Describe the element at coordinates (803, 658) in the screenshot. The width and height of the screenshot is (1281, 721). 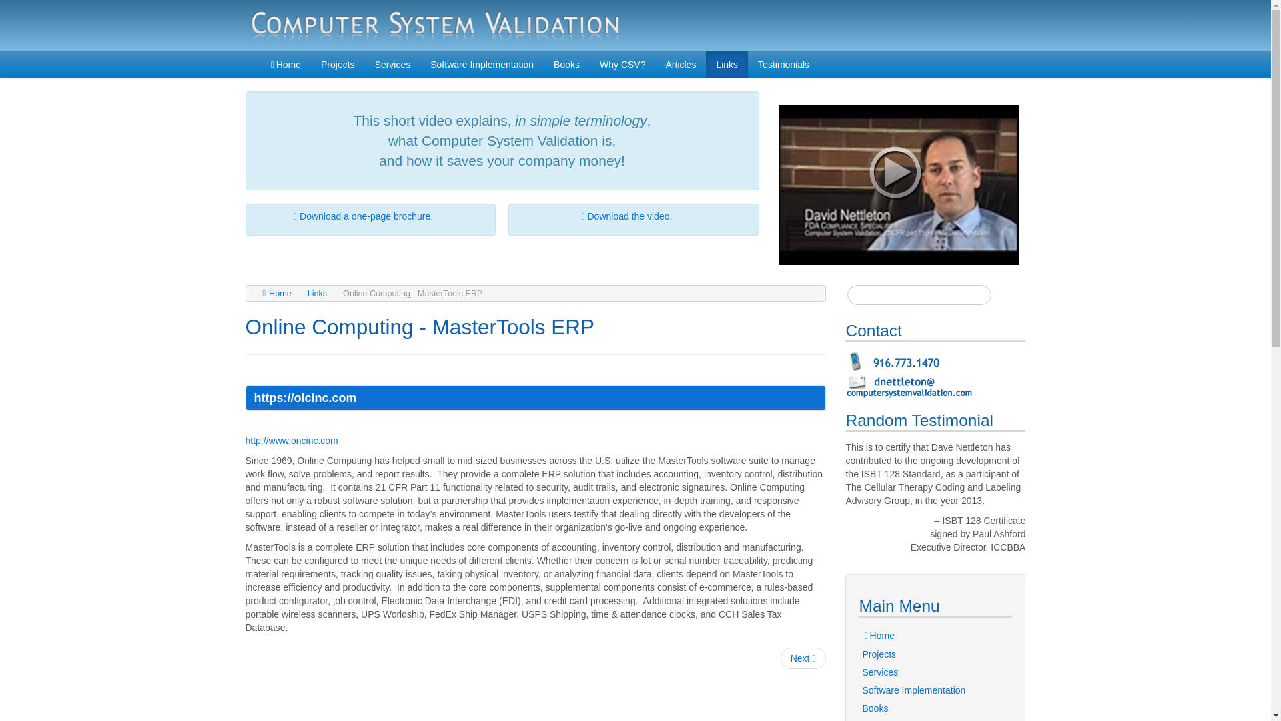
I see `Next` at that location.